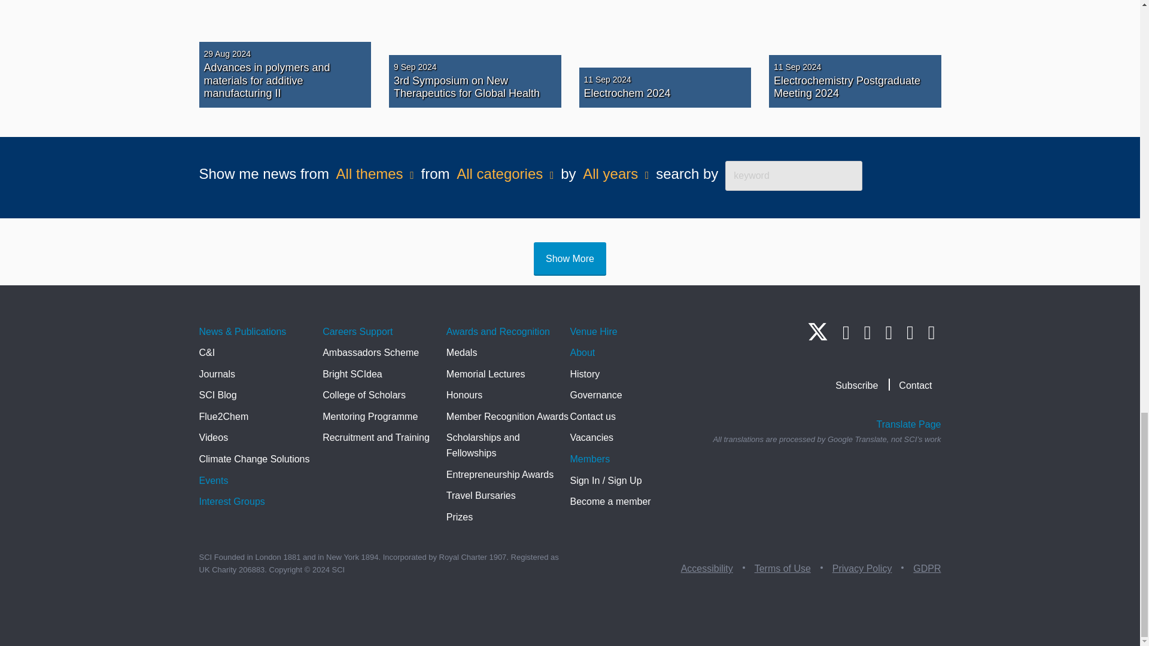 This screenshot has height=646, width=1149. What do you see at coordinates (846, 333) in the screenshot?
I see `LinkedIn` at bounding box center [846, 333].